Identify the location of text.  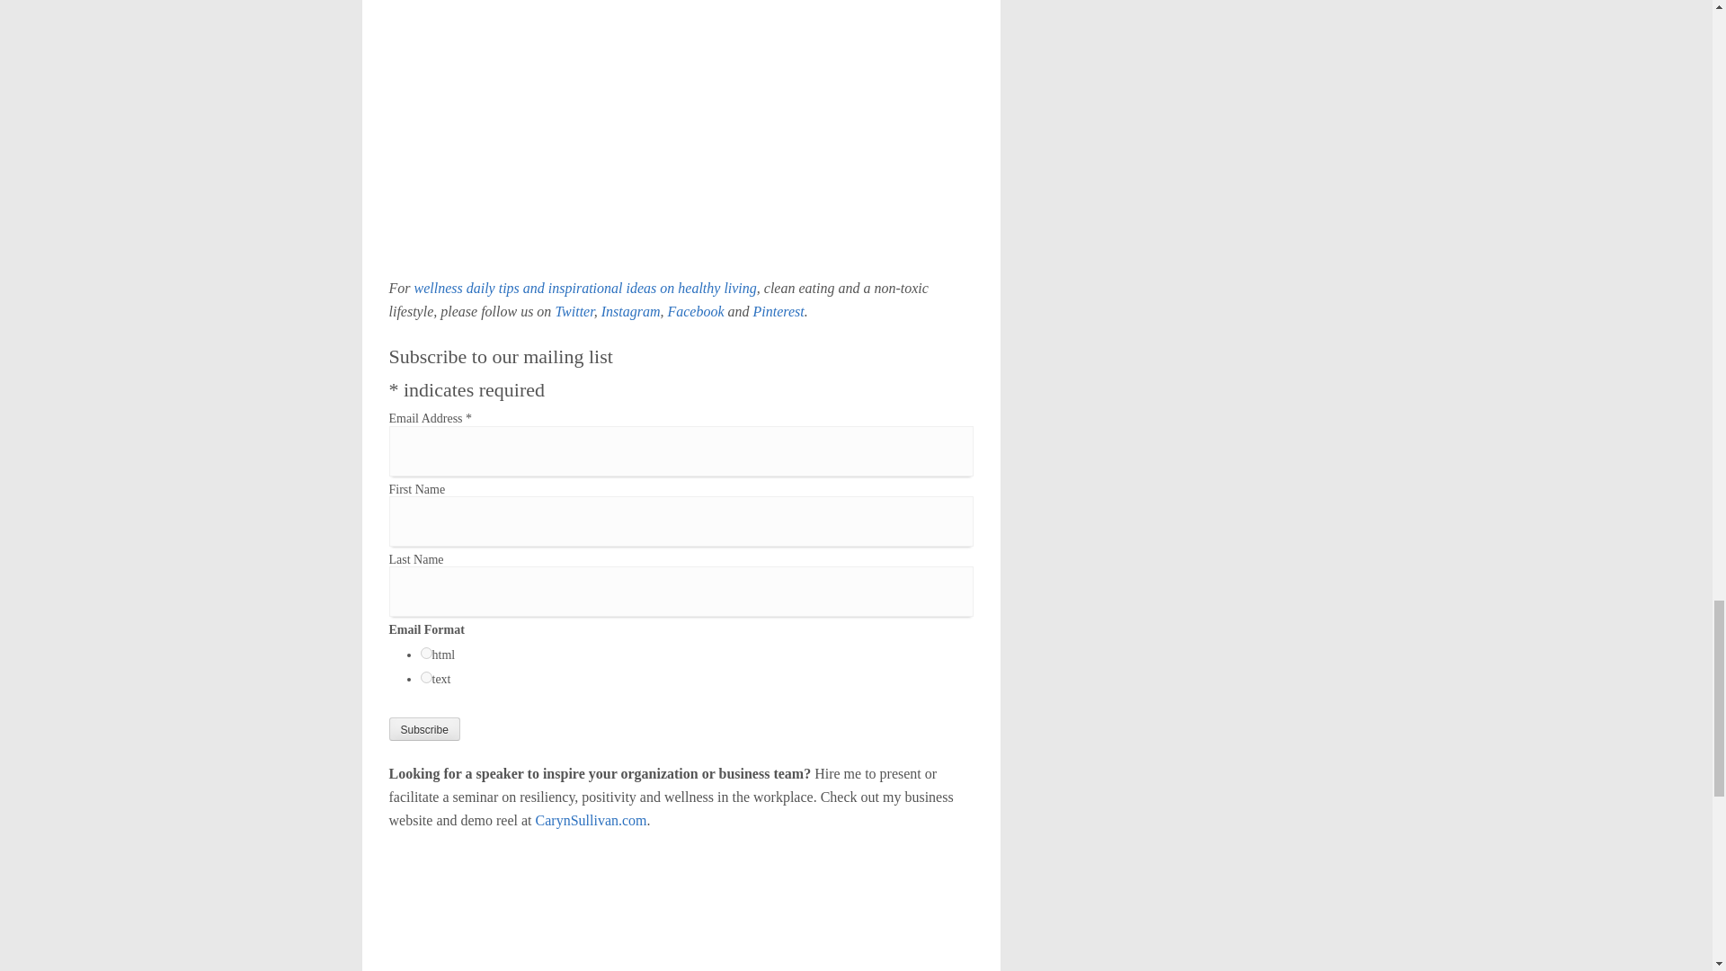
(426, 678).